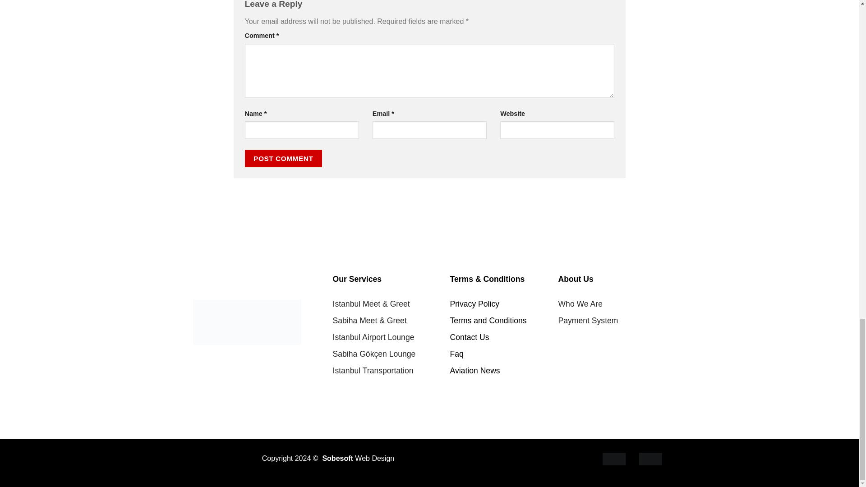 This screenshot has height=487, width=866. Describe the element at coordinates (474, 304) in the screenshot. I see `Privacy Policy` at that location.